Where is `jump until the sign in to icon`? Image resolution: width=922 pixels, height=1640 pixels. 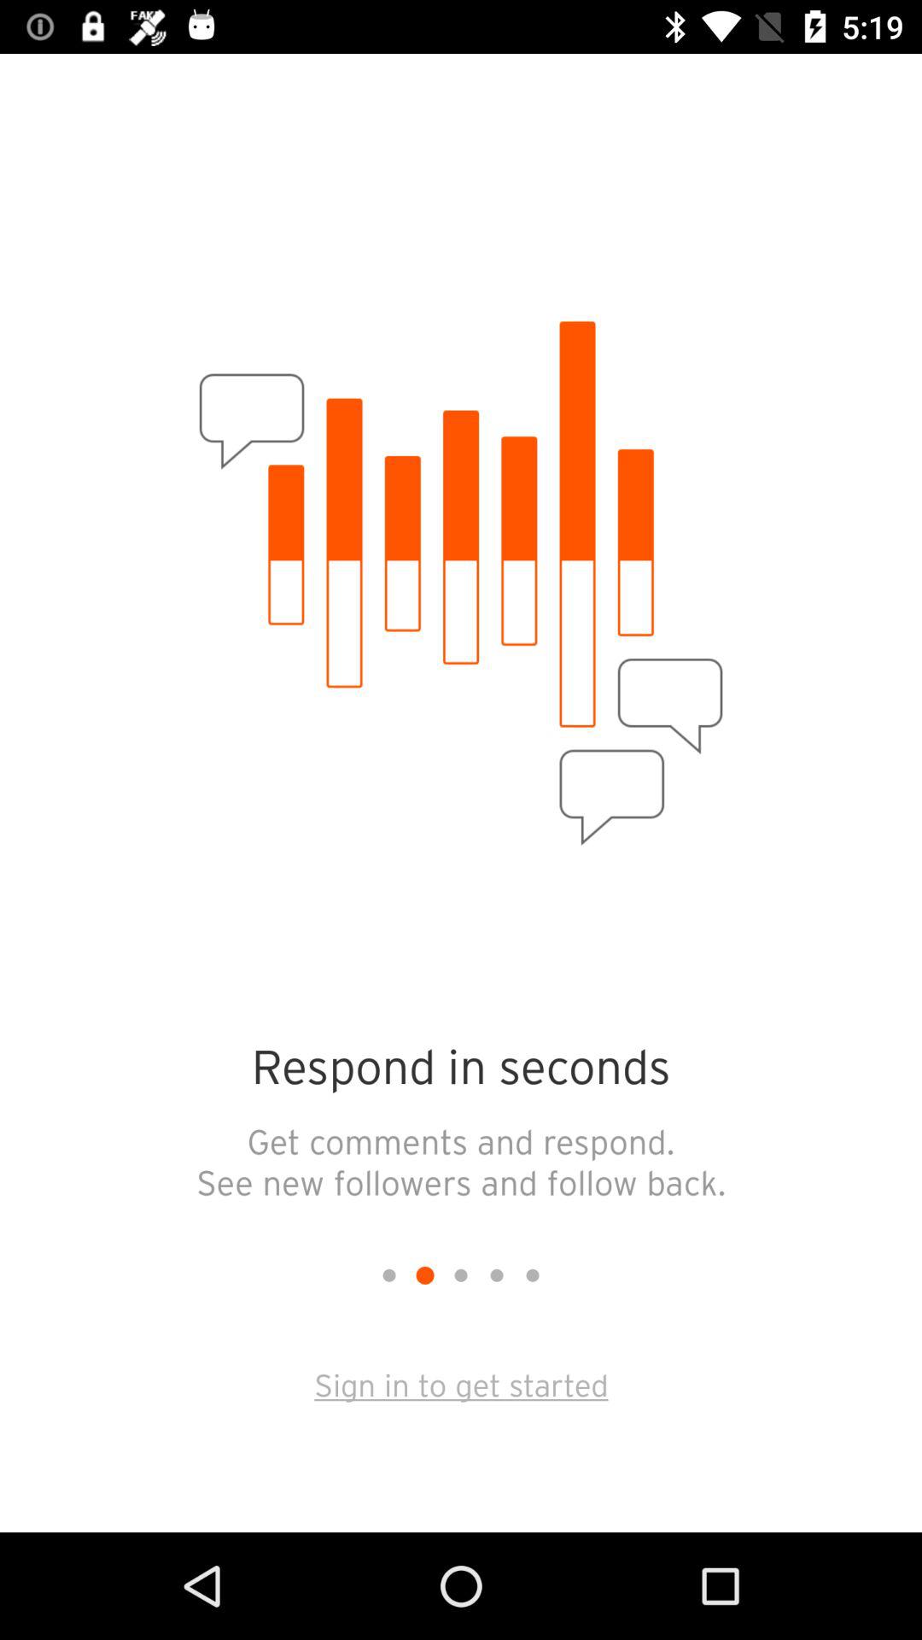 jump until the sign in to icon is located at coordinates (461, 1384).